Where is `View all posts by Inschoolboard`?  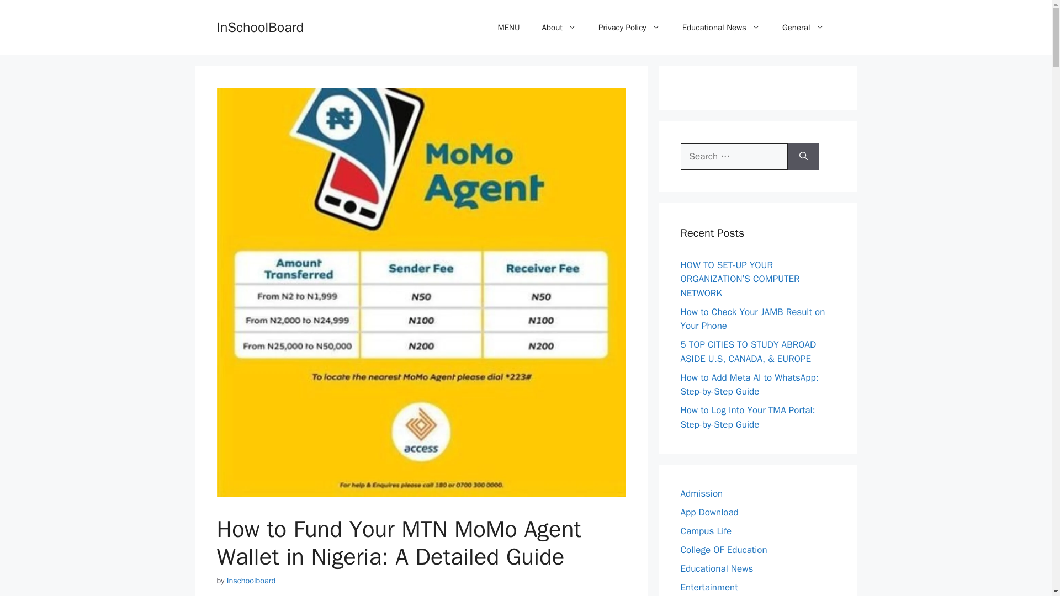 View all posts by Inschoolboard is located at coordinates (251, 581).